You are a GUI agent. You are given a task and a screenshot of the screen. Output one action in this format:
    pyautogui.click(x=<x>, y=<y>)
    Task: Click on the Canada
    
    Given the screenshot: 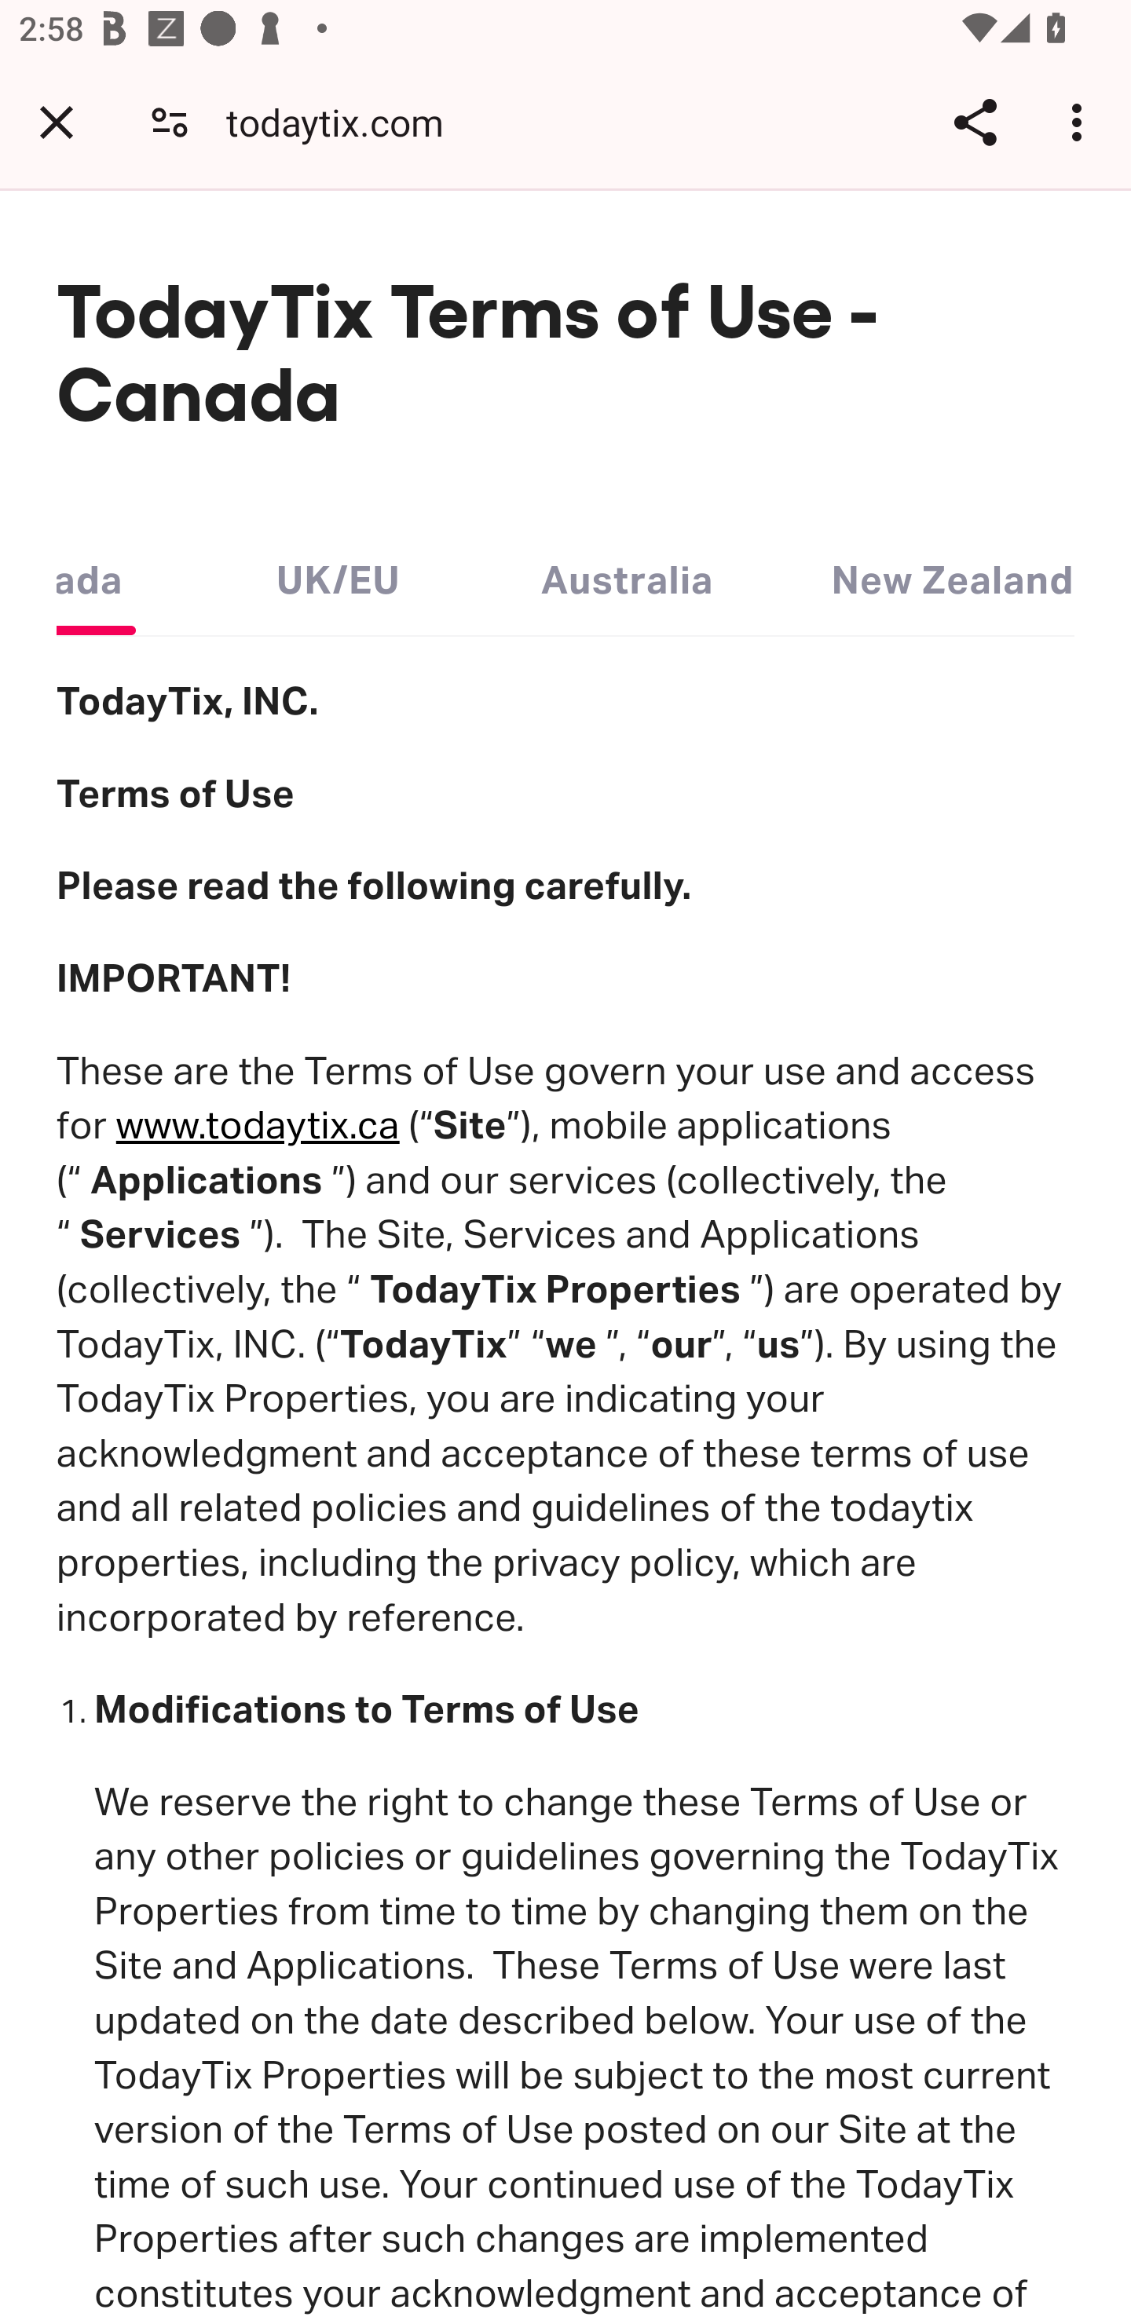 What is the action you would take?
    pyautogui.click(x=97, y=574)
    